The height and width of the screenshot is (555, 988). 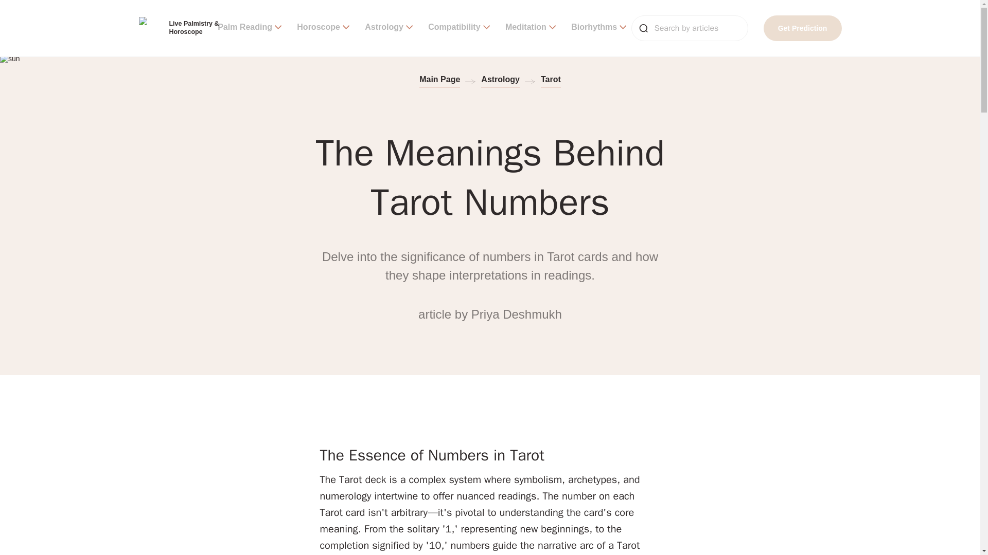 I want to click on Get Prediction, so click(x=803, y=28).